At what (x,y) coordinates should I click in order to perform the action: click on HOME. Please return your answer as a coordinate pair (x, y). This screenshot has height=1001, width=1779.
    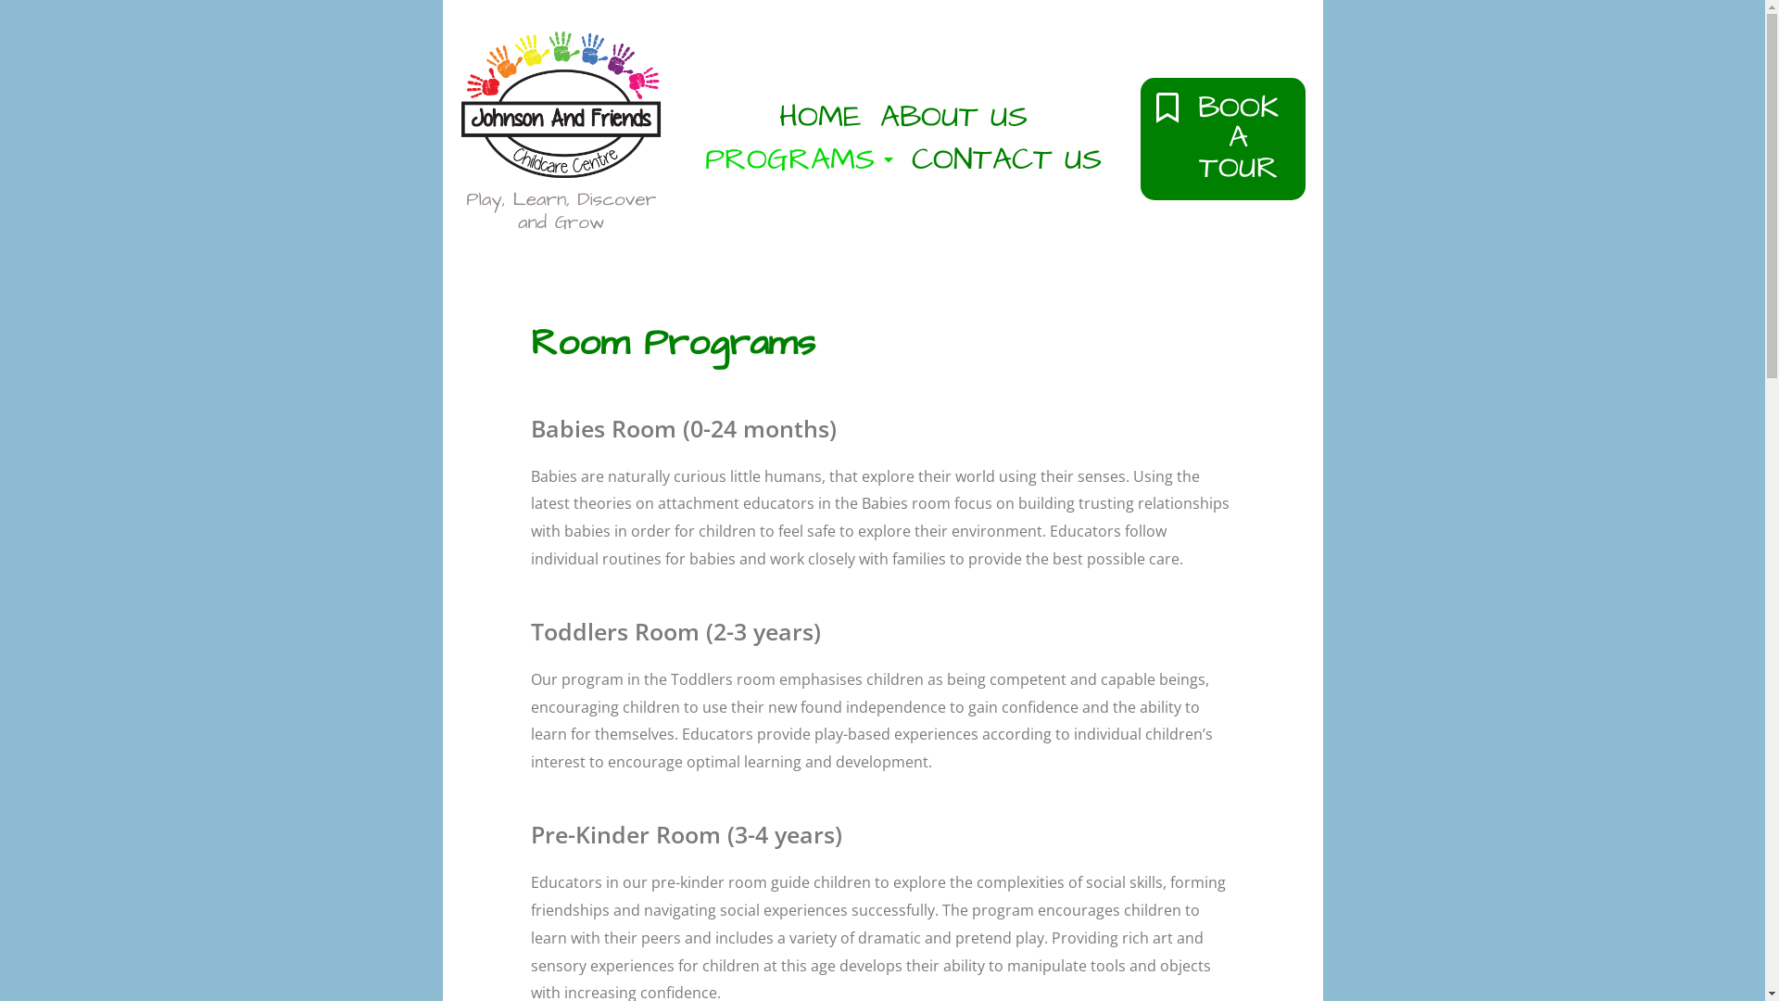
    Looking at the image, I should click on (821, 118).